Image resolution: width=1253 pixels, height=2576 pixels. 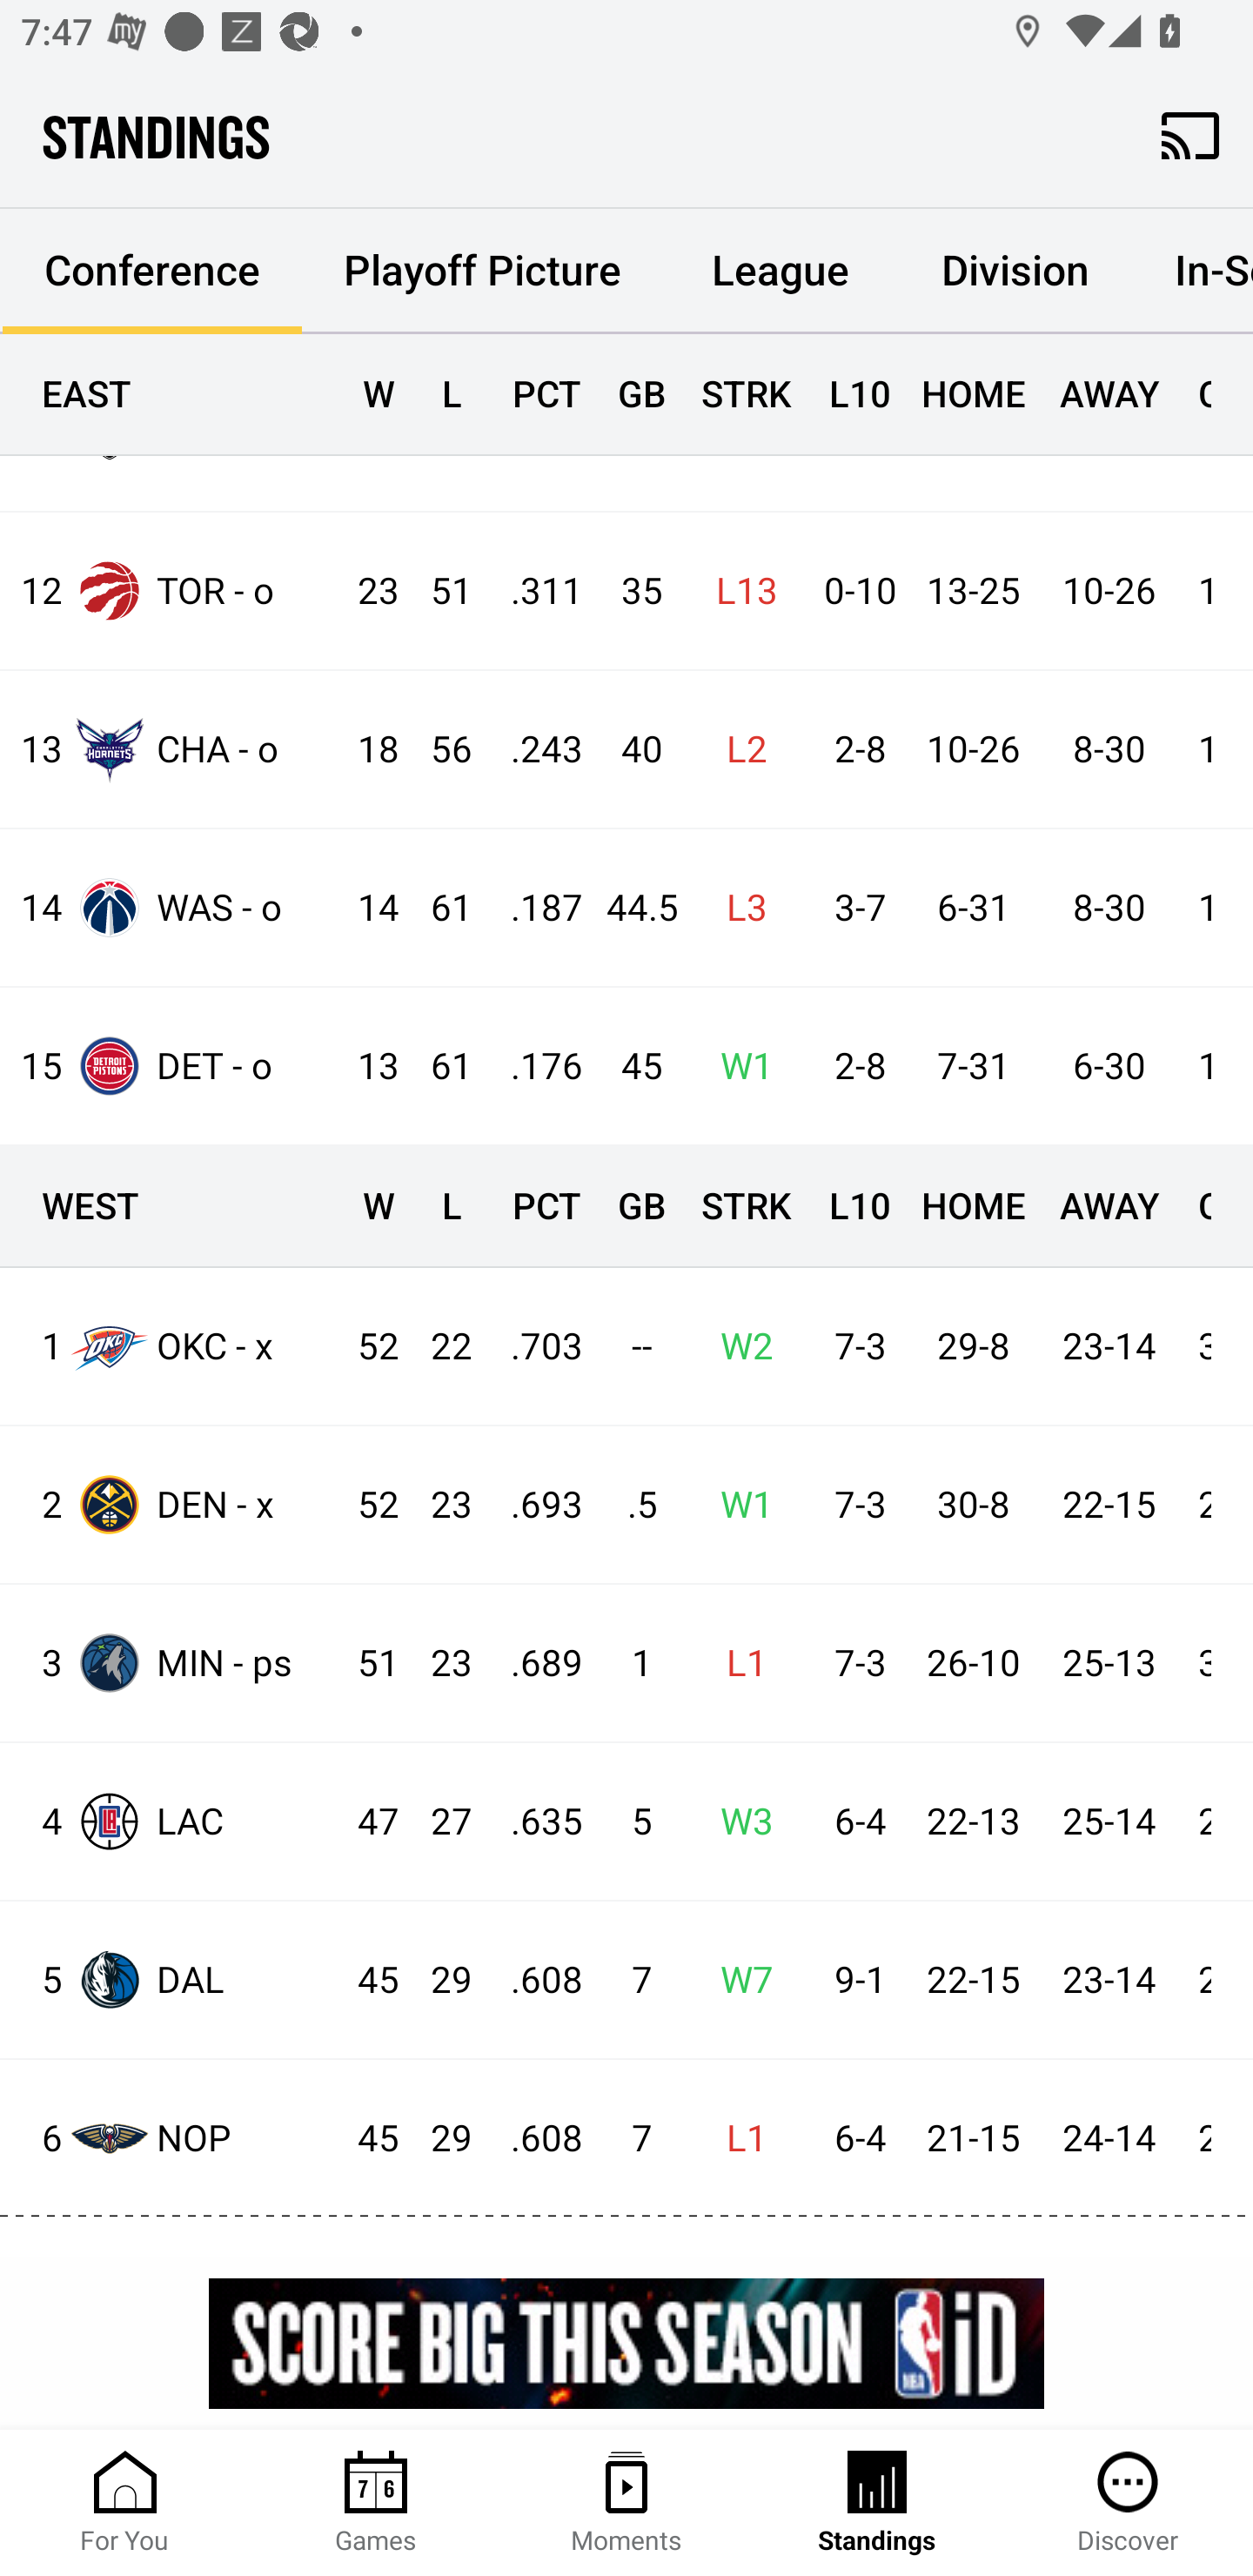 I want to click on 2-8, so click(x=852, y=1067).